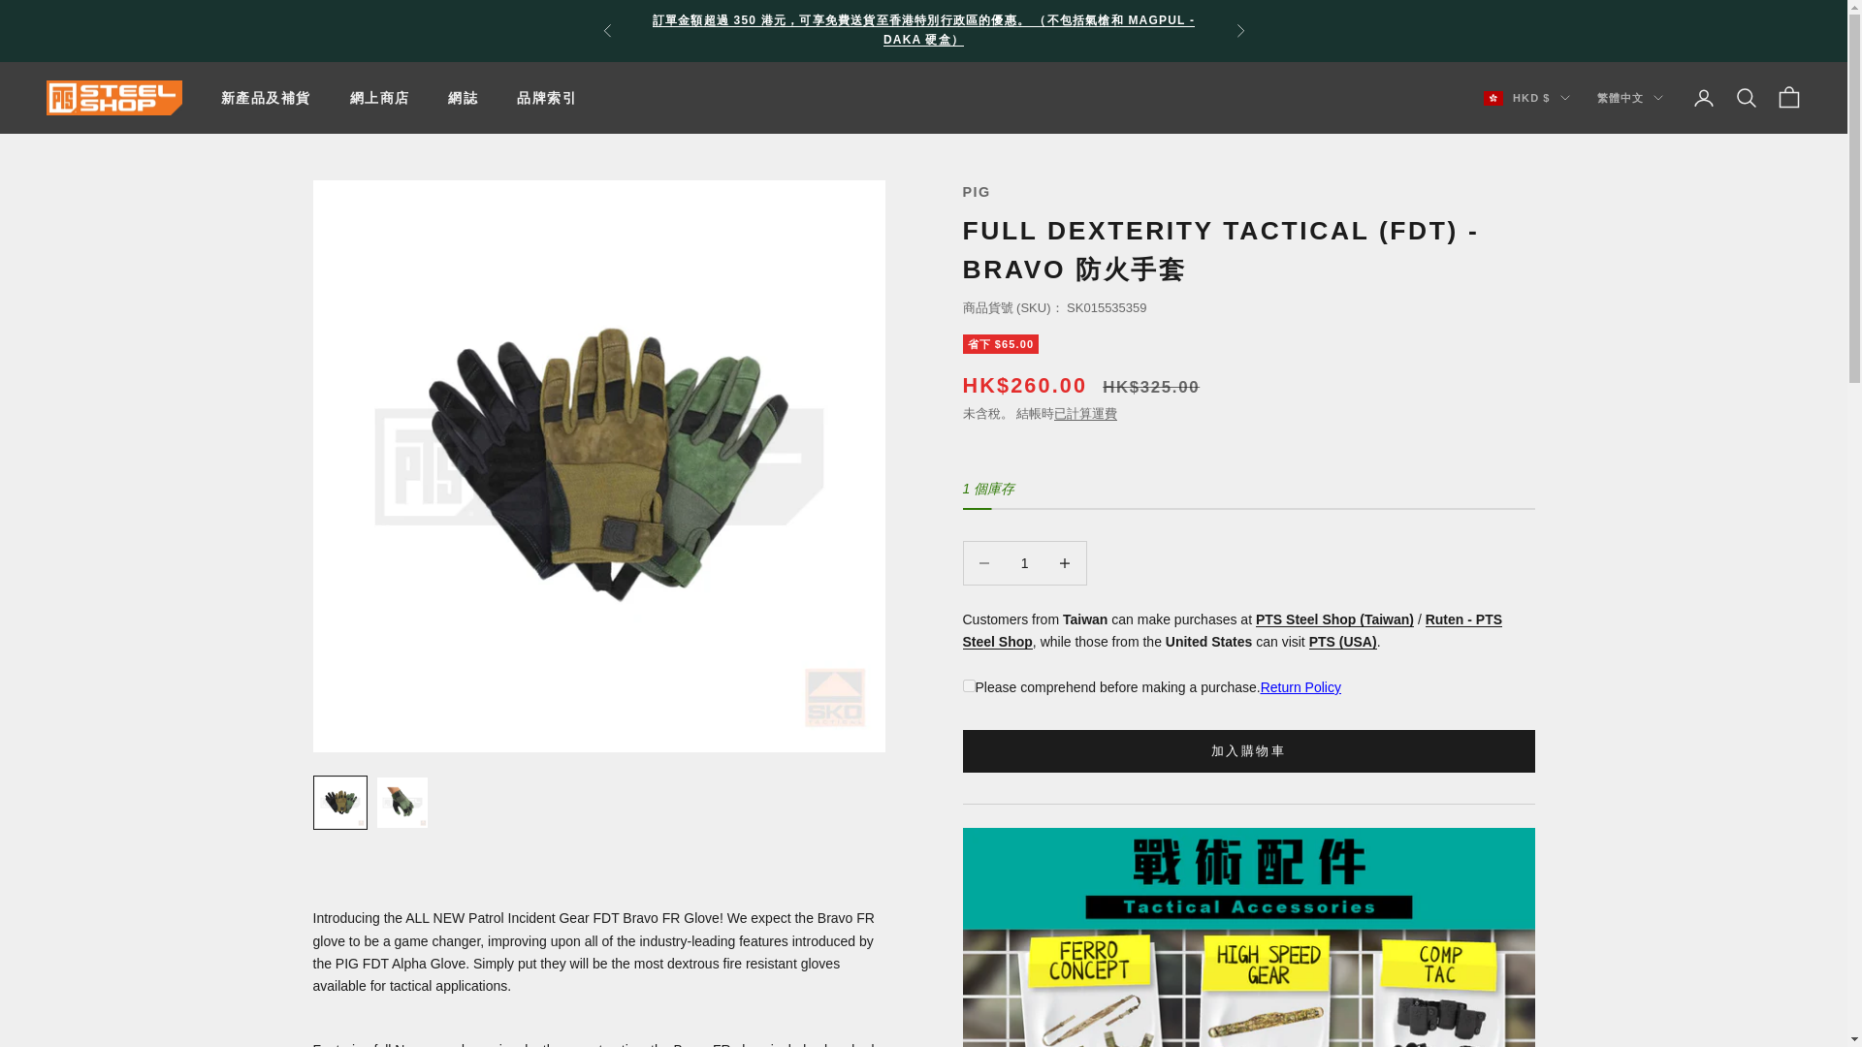  I want to click on 1, so click(1024, 563).